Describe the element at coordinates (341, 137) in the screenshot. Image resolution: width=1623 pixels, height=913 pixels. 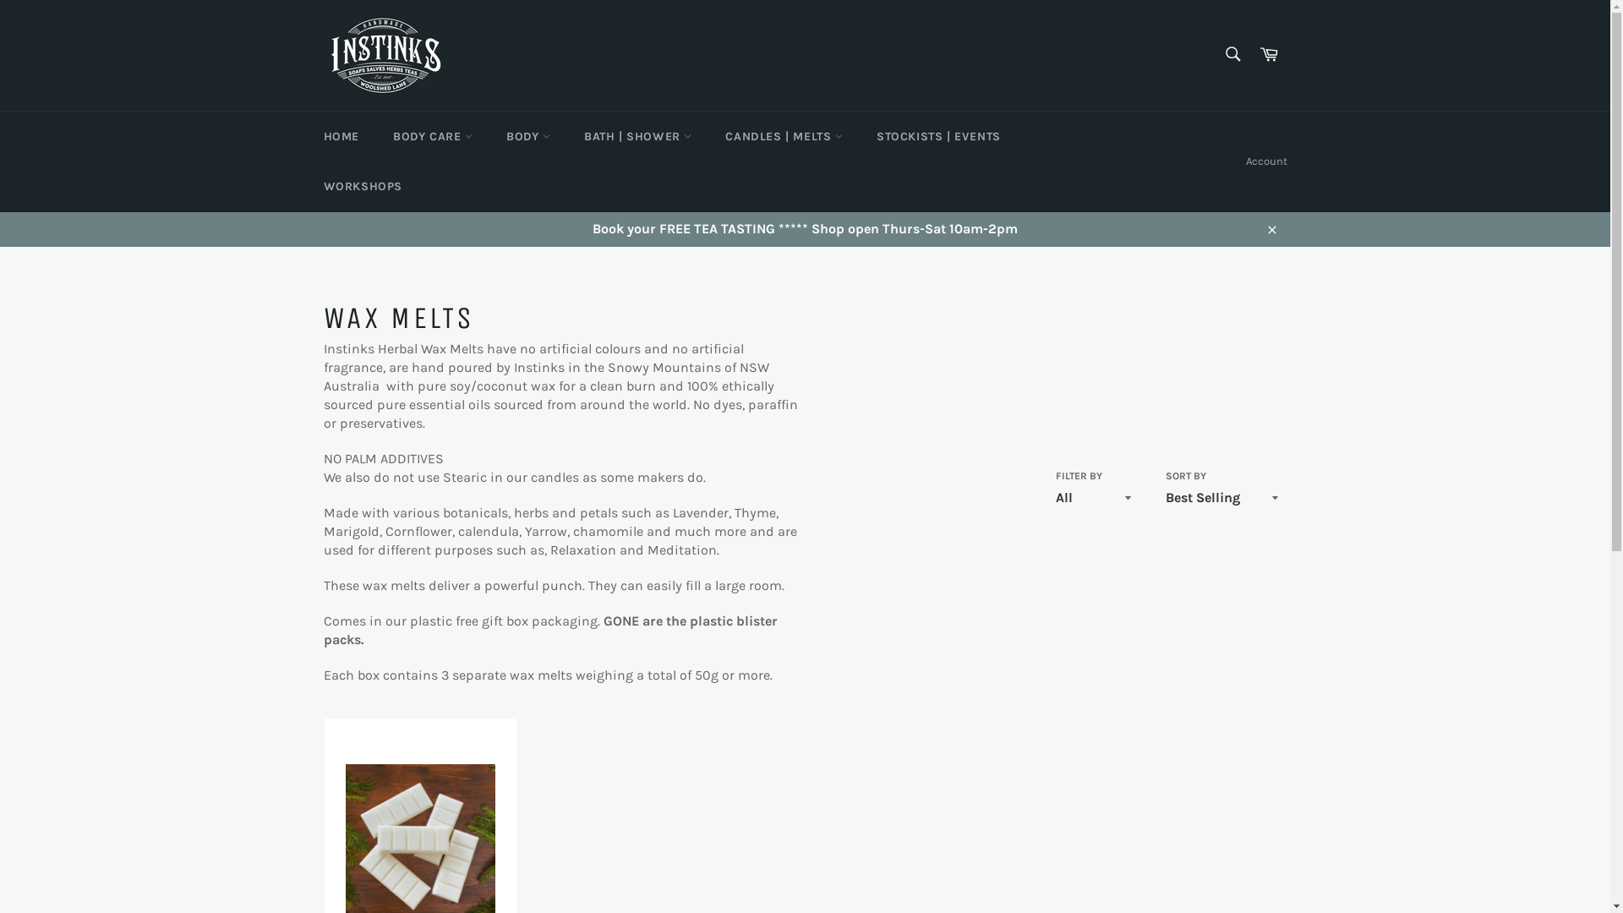
I see `HOME` at that location.